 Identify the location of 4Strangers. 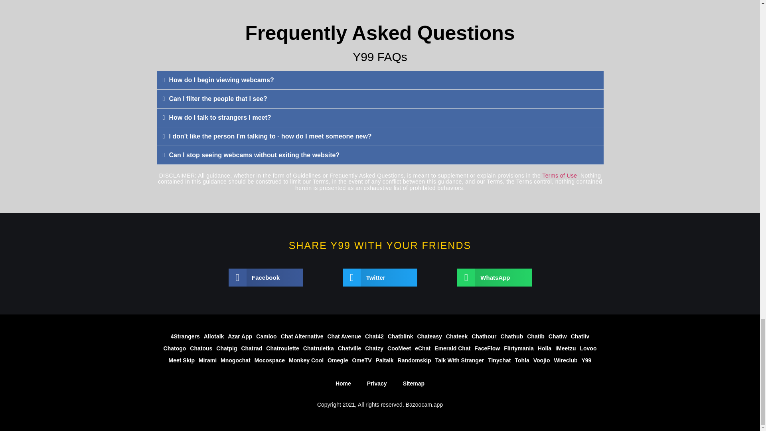
(185, 336).